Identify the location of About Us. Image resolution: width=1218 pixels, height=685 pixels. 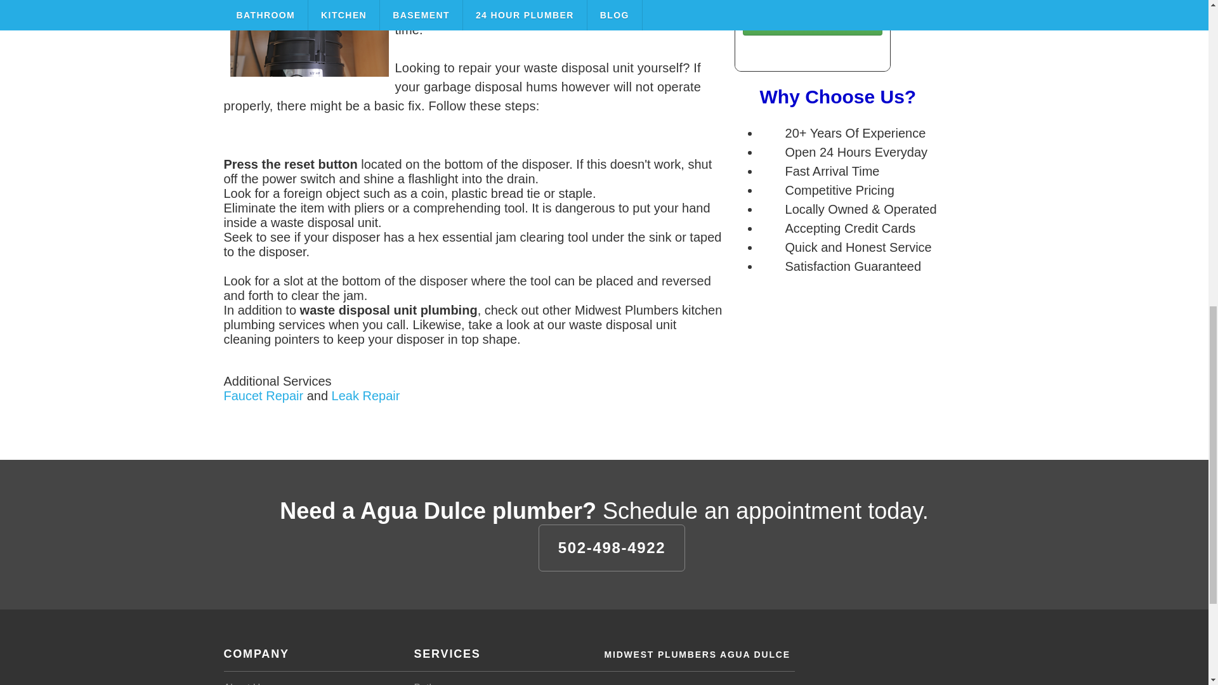
(244, 684).